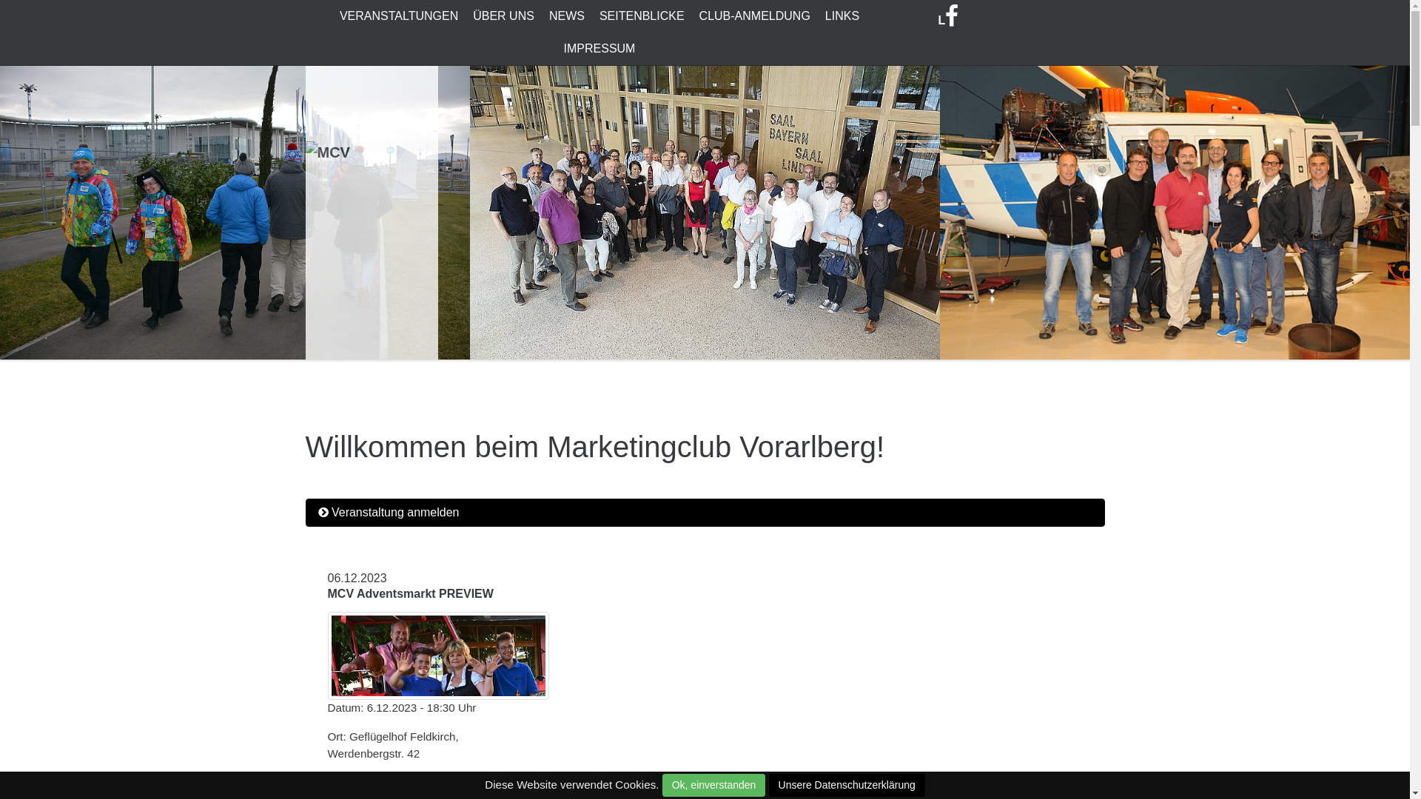  What do you see at coordinates (599, 49) in the screenshot?
I see `IMPRESSUM` at bounding box center [599, 49].